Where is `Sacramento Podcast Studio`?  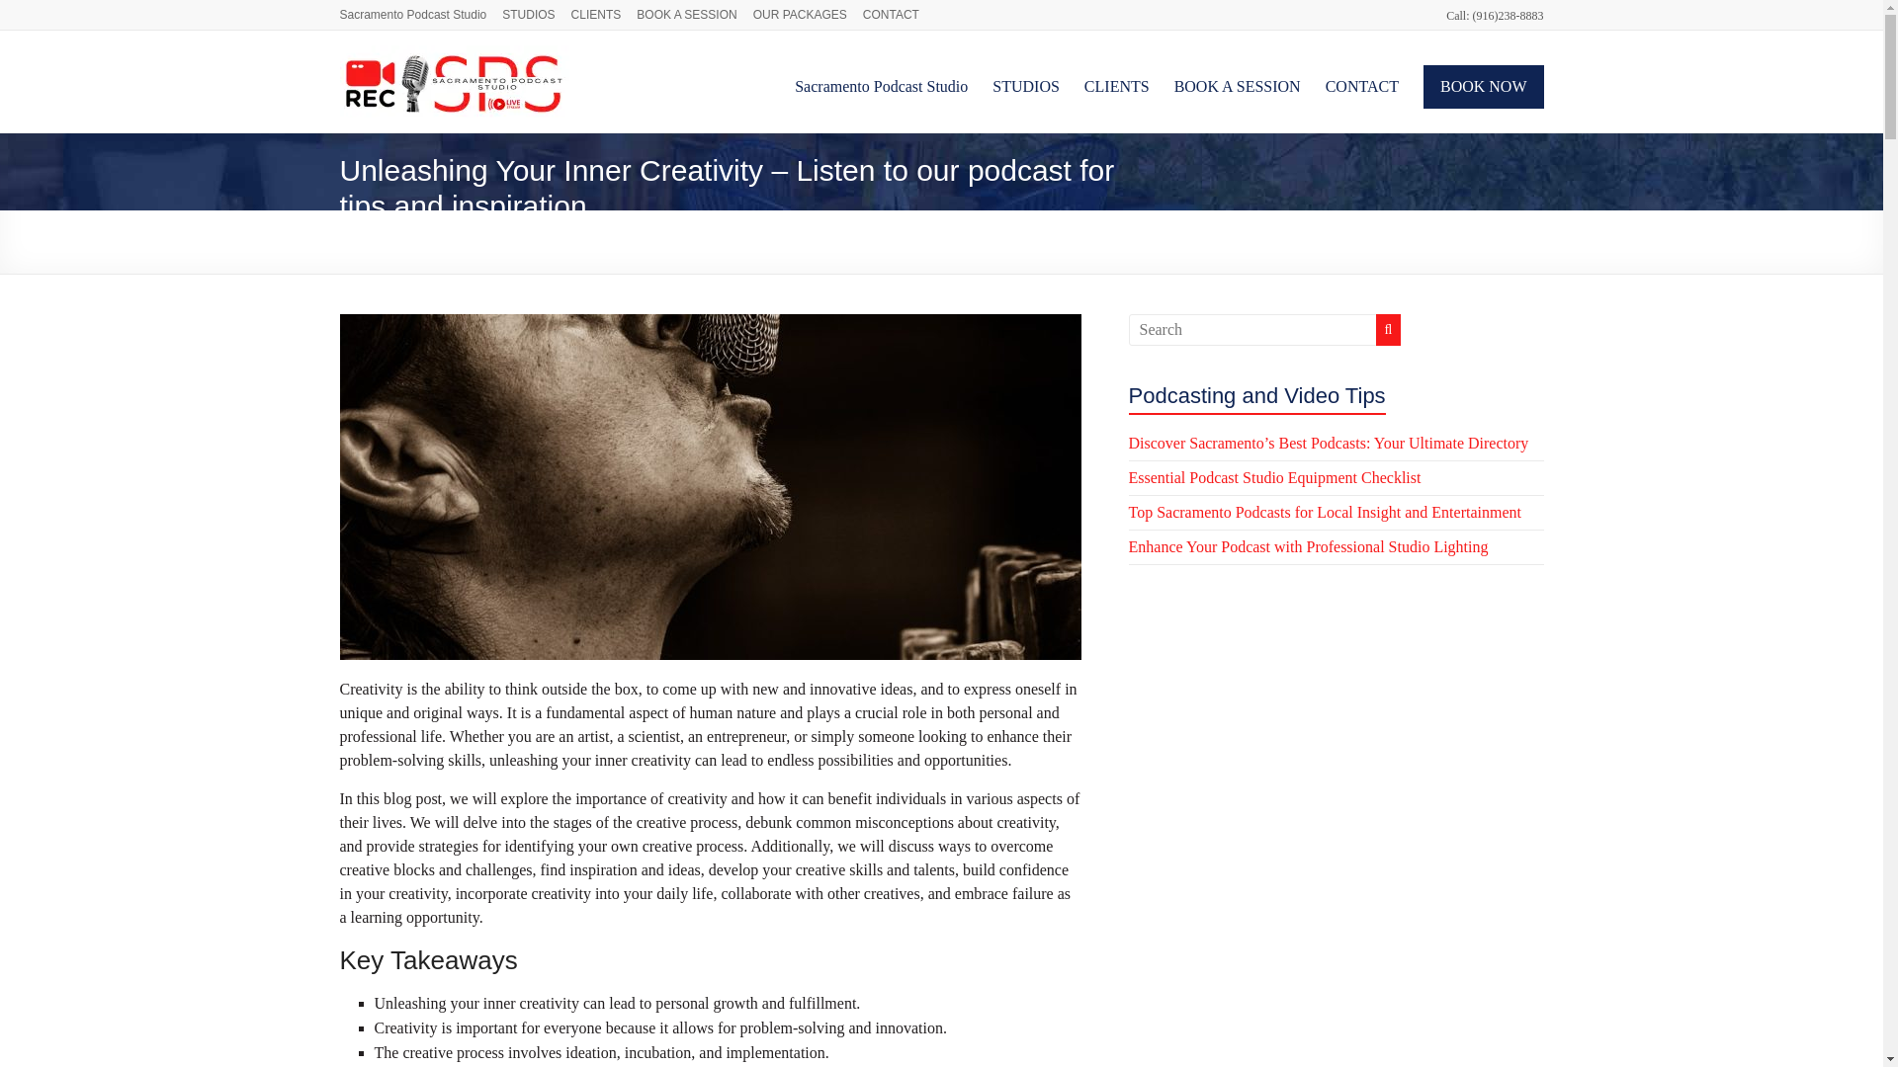
Sacramento Podcast Studio is located at coordinates (421, 12).